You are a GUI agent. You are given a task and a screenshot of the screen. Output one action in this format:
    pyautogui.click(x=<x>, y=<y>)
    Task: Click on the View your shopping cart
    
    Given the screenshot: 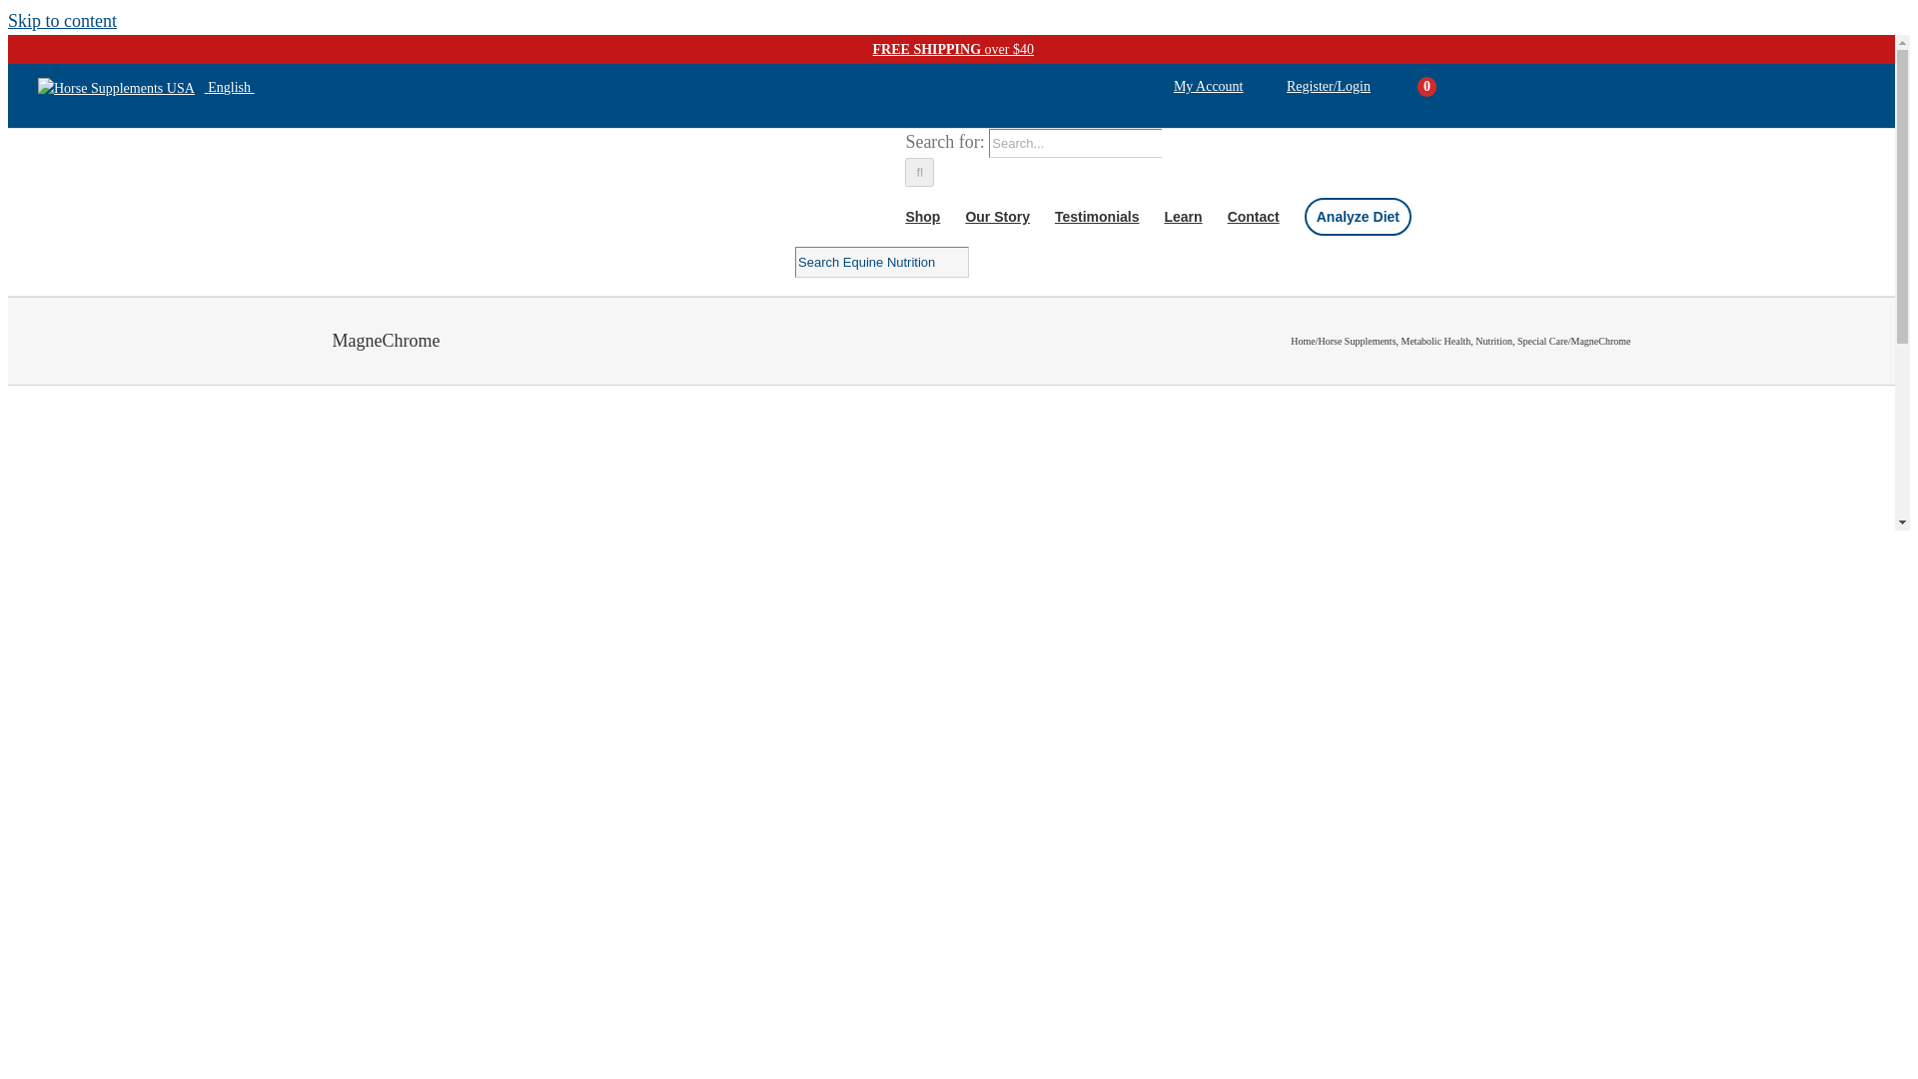 What is the action you would take?
    pyautogui.click(x=1427, y=87)
    